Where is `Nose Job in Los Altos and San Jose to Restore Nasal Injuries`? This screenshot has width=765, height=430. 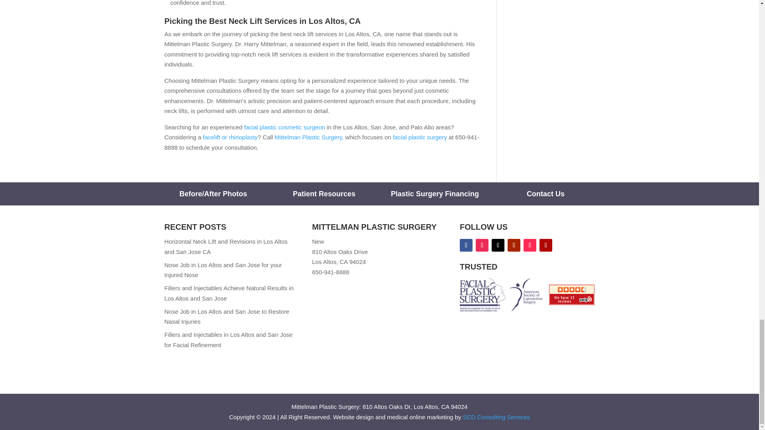 Nose Job in Los Altos and San Jose to Restore Nasal Injuries is located at coordinates (226, 317).